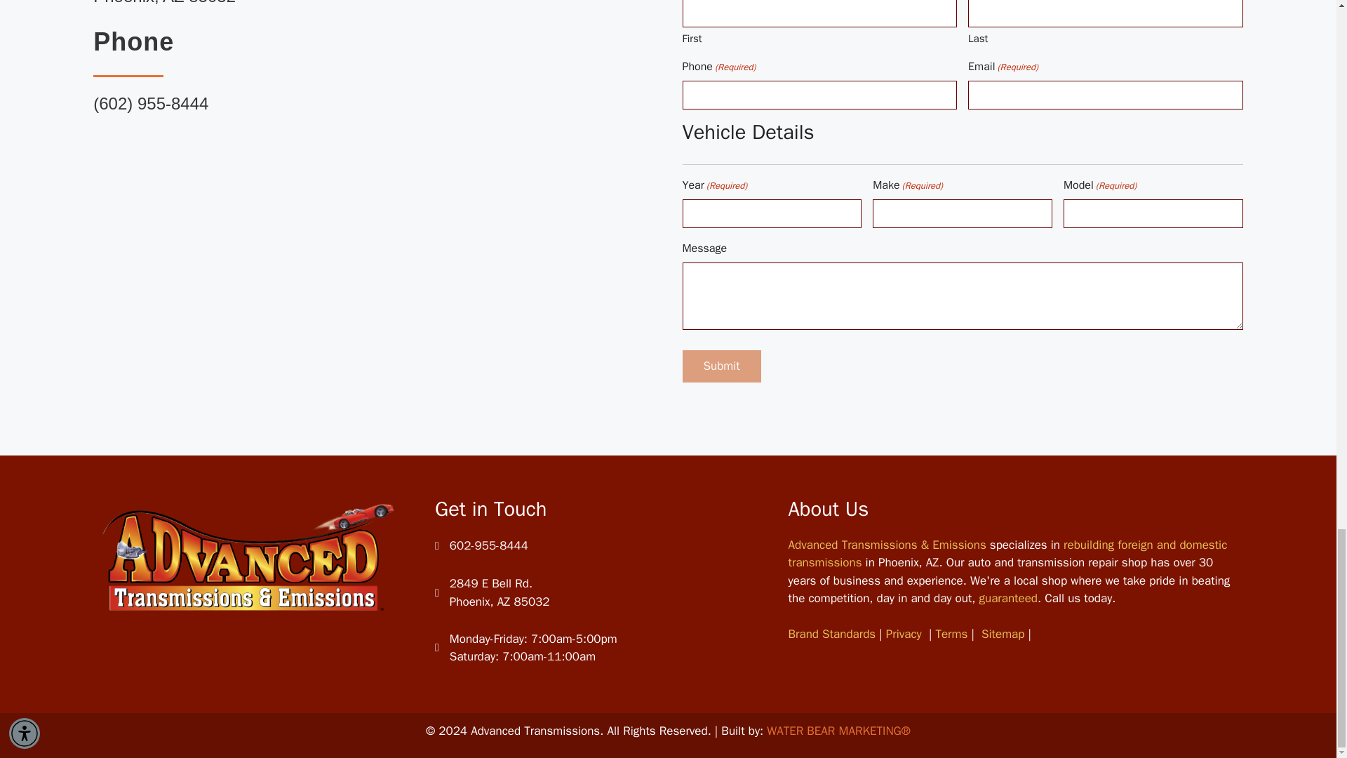 This screenshot has height=758, width=1347. Describe the element at coordinates (721, 366) in the screenshot. I see `Submit` at that location.